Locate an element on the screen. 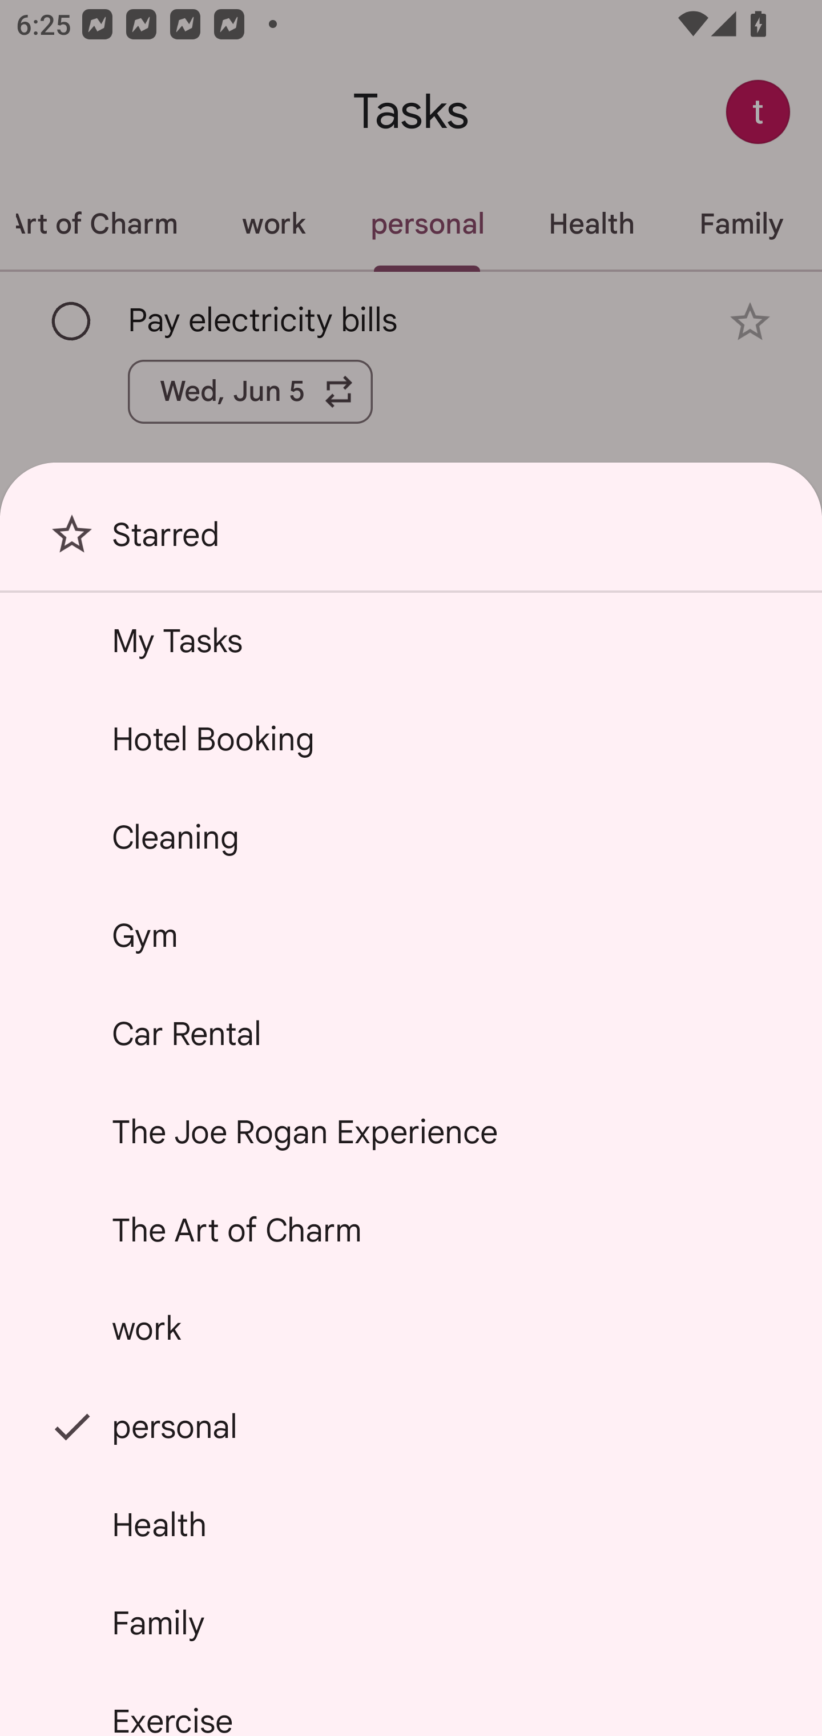 The height and width of the screenshot is (1736, 822). Car Rental is located at coordinates (411, 1034).